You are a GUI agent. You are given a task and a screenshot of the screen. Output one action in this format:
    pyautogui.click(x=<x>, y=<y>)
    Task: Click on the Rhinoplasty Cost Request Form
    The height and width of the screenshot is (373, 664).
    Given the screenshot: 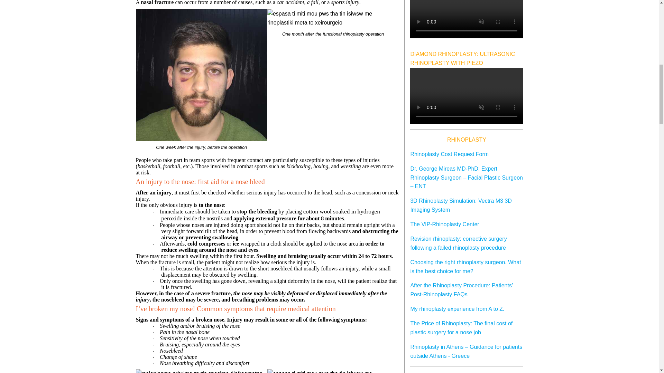 What is the action you would take?
    pyautogui.click(x=450, y=154)
    